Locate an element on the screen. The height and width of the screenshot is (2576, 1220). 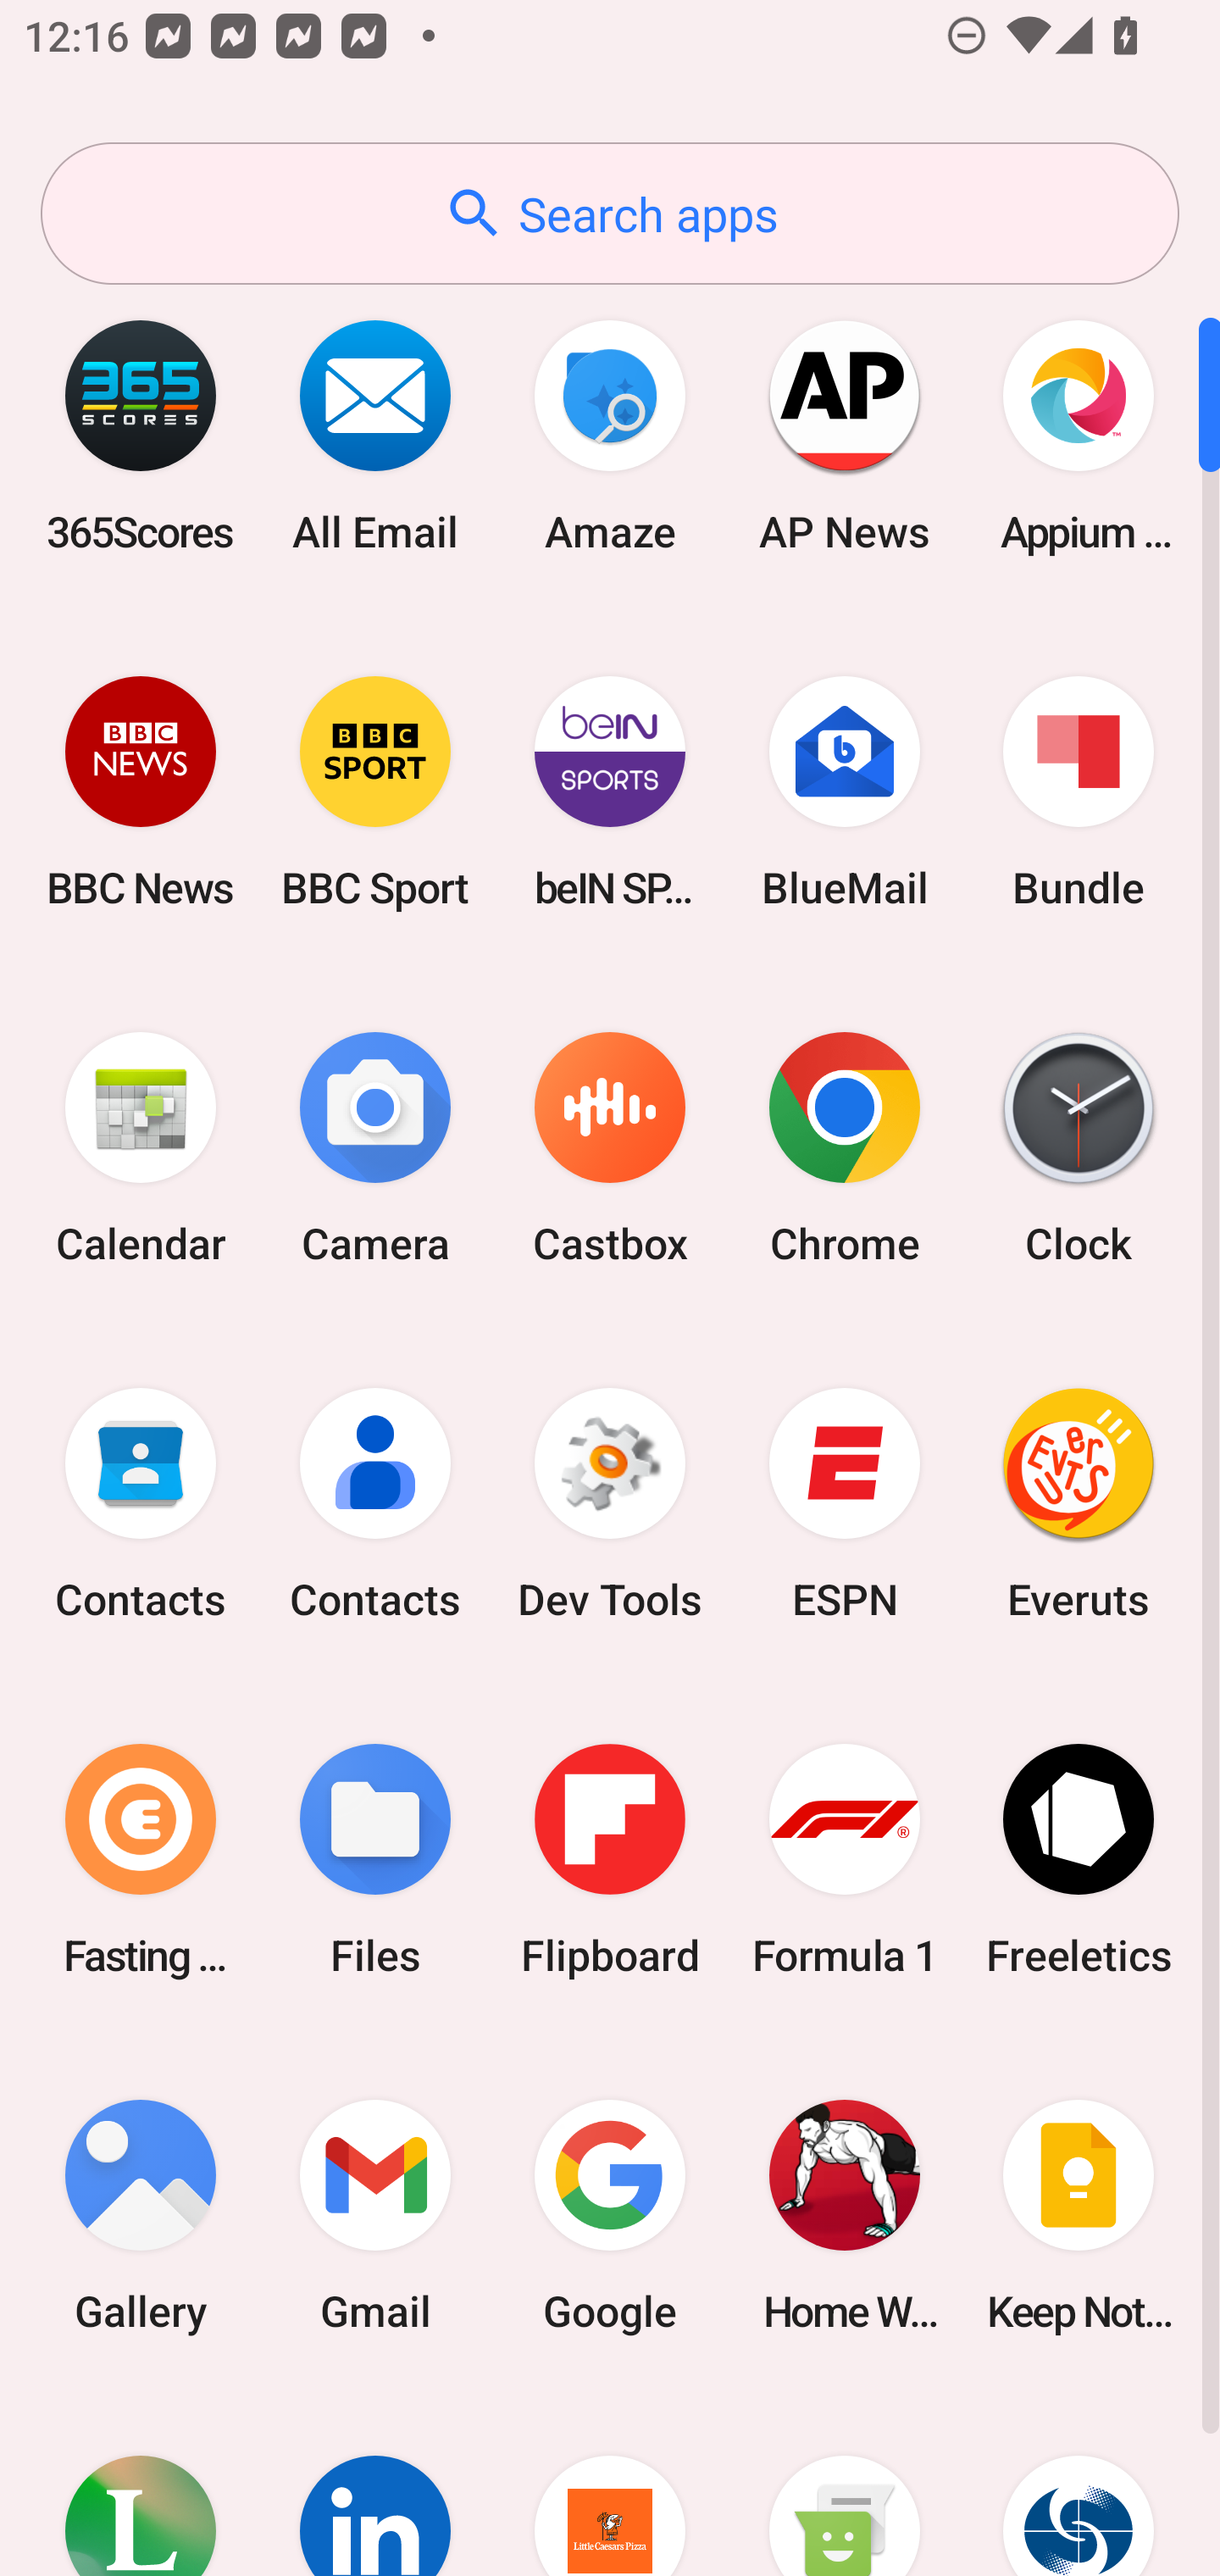
Contacts is located at coordinates (141, 1504).